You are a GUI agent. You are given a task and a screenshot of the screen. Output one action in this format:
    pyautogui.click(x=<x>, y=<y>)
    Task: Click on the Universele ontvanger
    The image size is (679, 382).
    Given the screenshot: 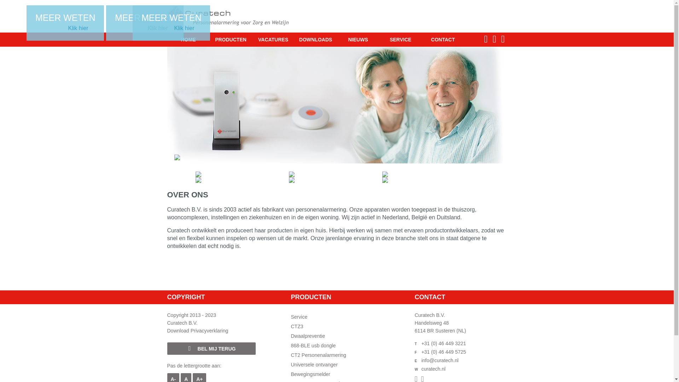 What is the action you would take?
    pyautogui.click(x=314, y=365)
    